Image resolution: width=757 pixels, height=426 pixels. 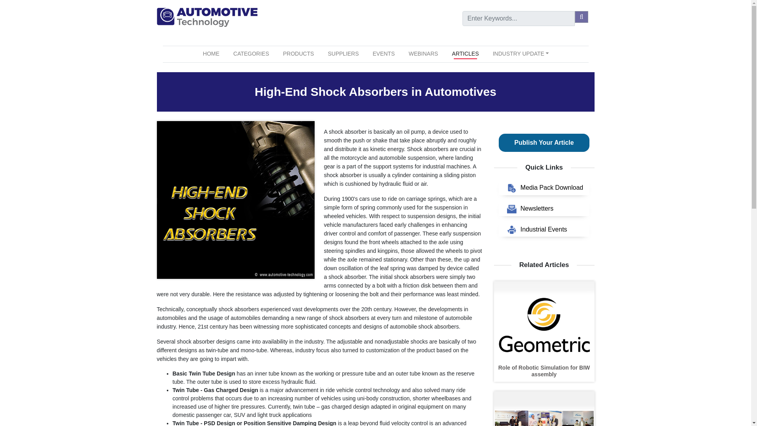 I want to click on EVENTS, so click(x=383, y=54).